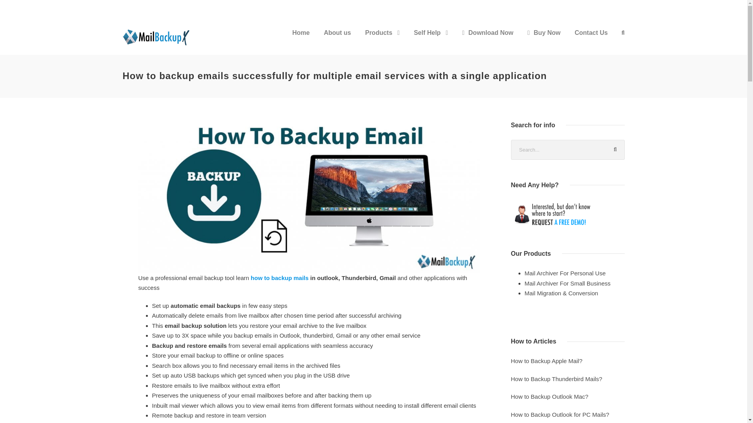 The width and height of the screenshot is (753, 423). What do you see at coordinates (431, 39) in the screenshot?
I see `Self Help` at bounding box center [431, 39].